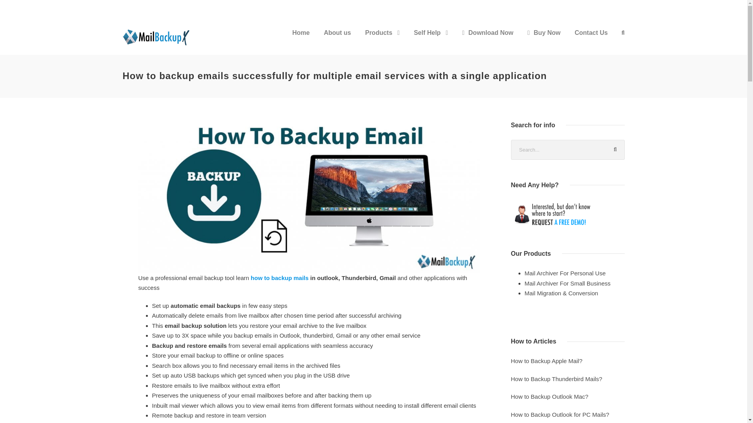 The width and height of the screenshot is (753, 423). What do you see at coordinates (431, 39) in the screenshot?
I see `Self Help` at bounding box center [431, 39].